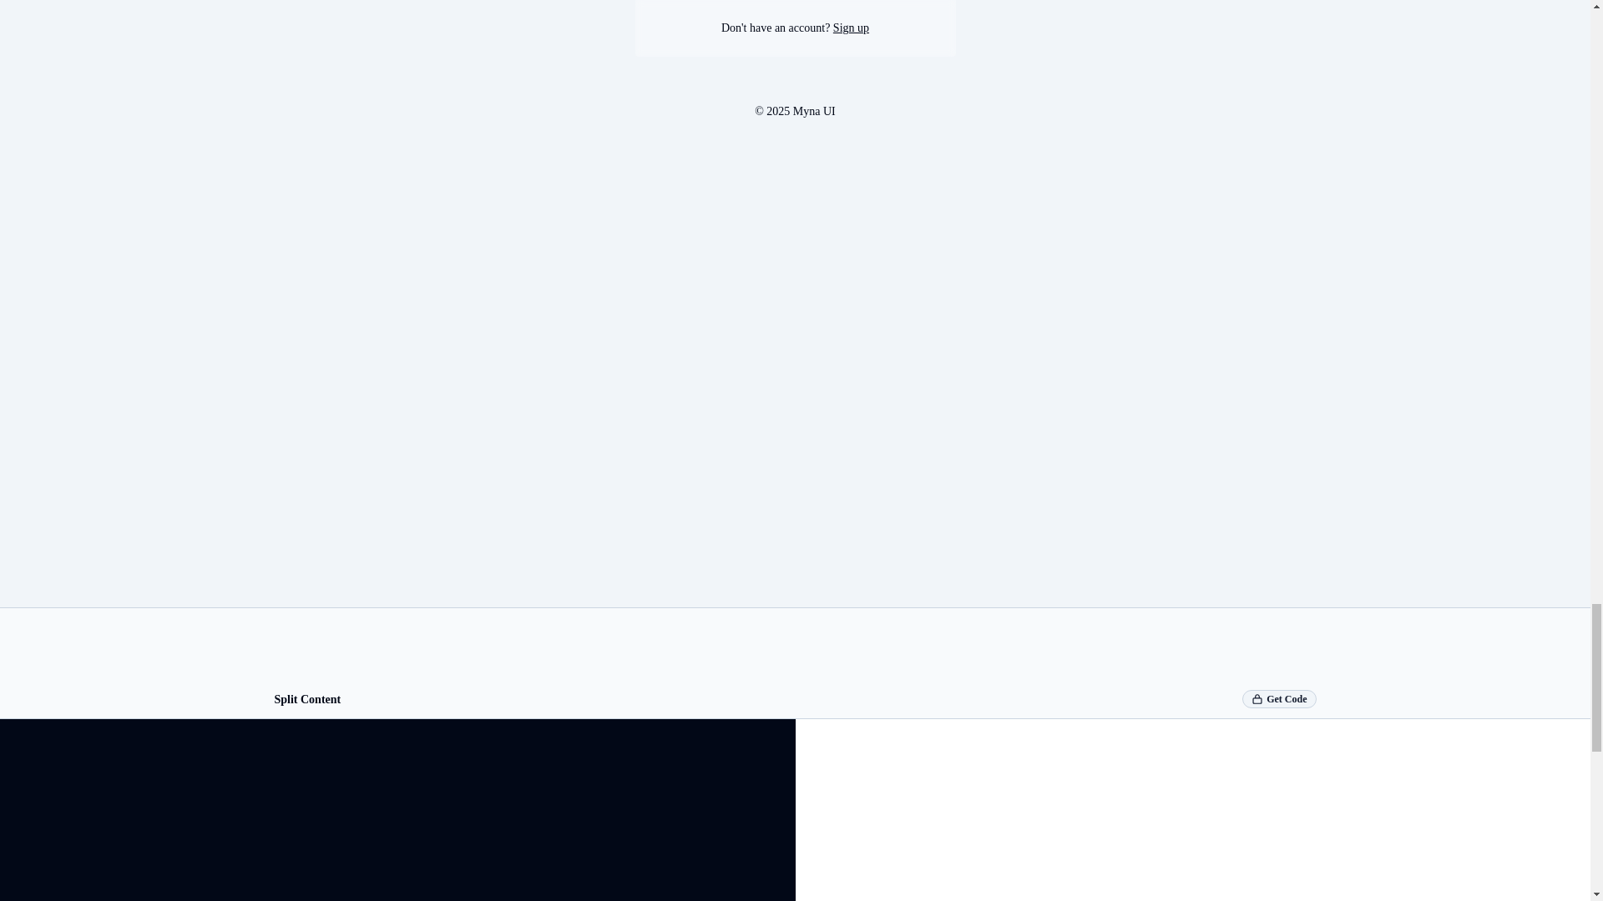 This screenshot has height=901, width=1603. I want to click on Sign up, so click(851, 28).